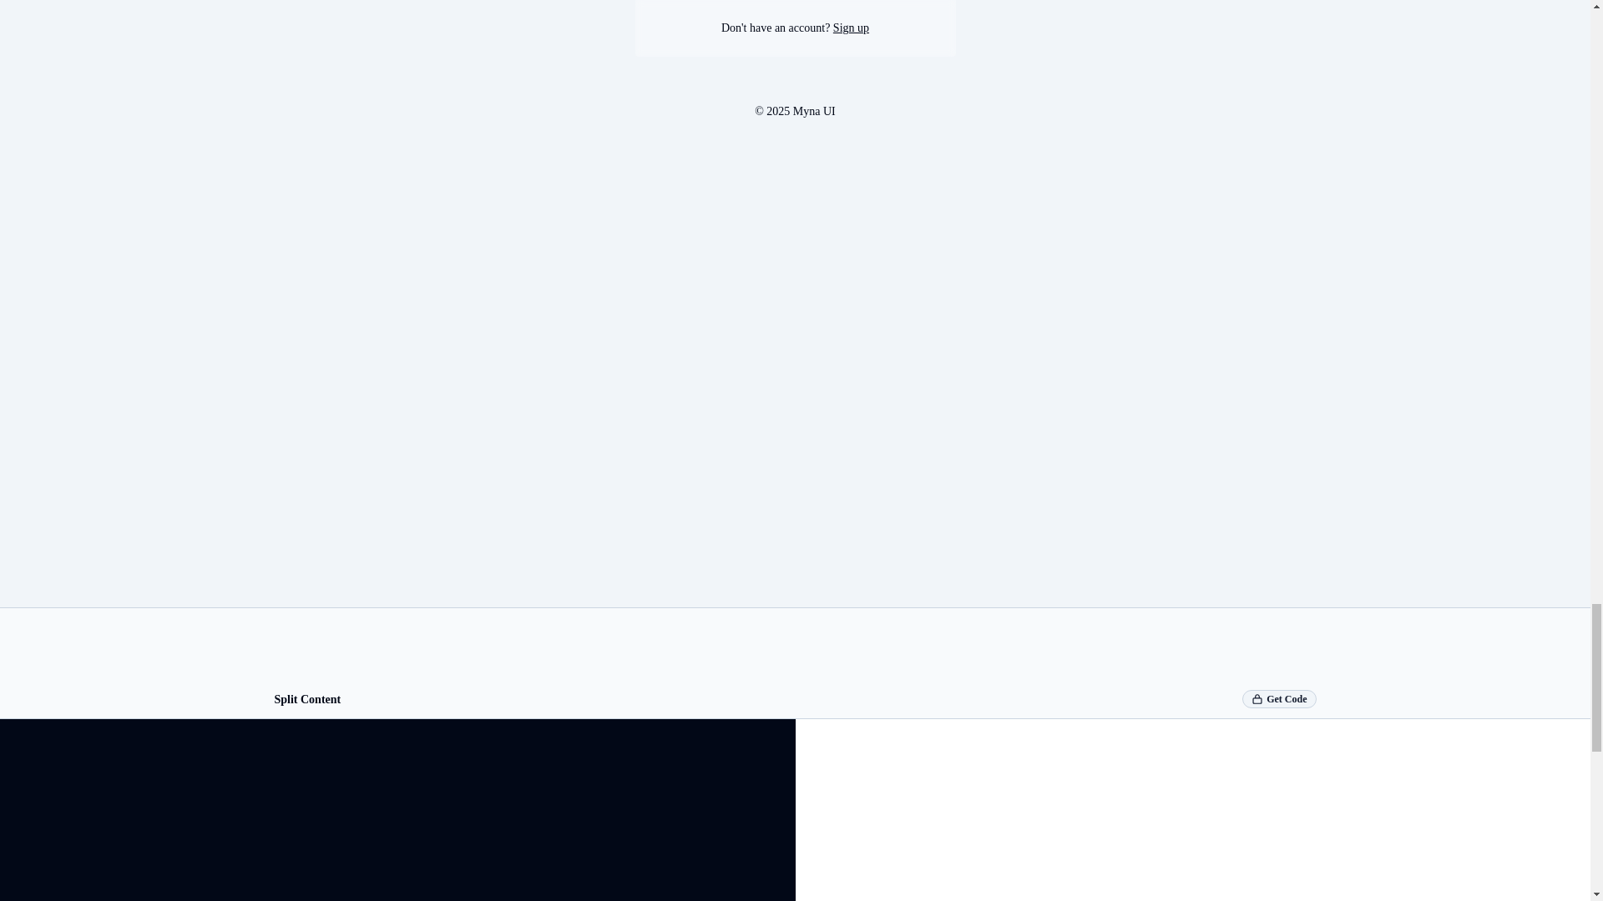 This screenshot has height=901, width=1603. I want to click on Sign up, so click(851, 28).